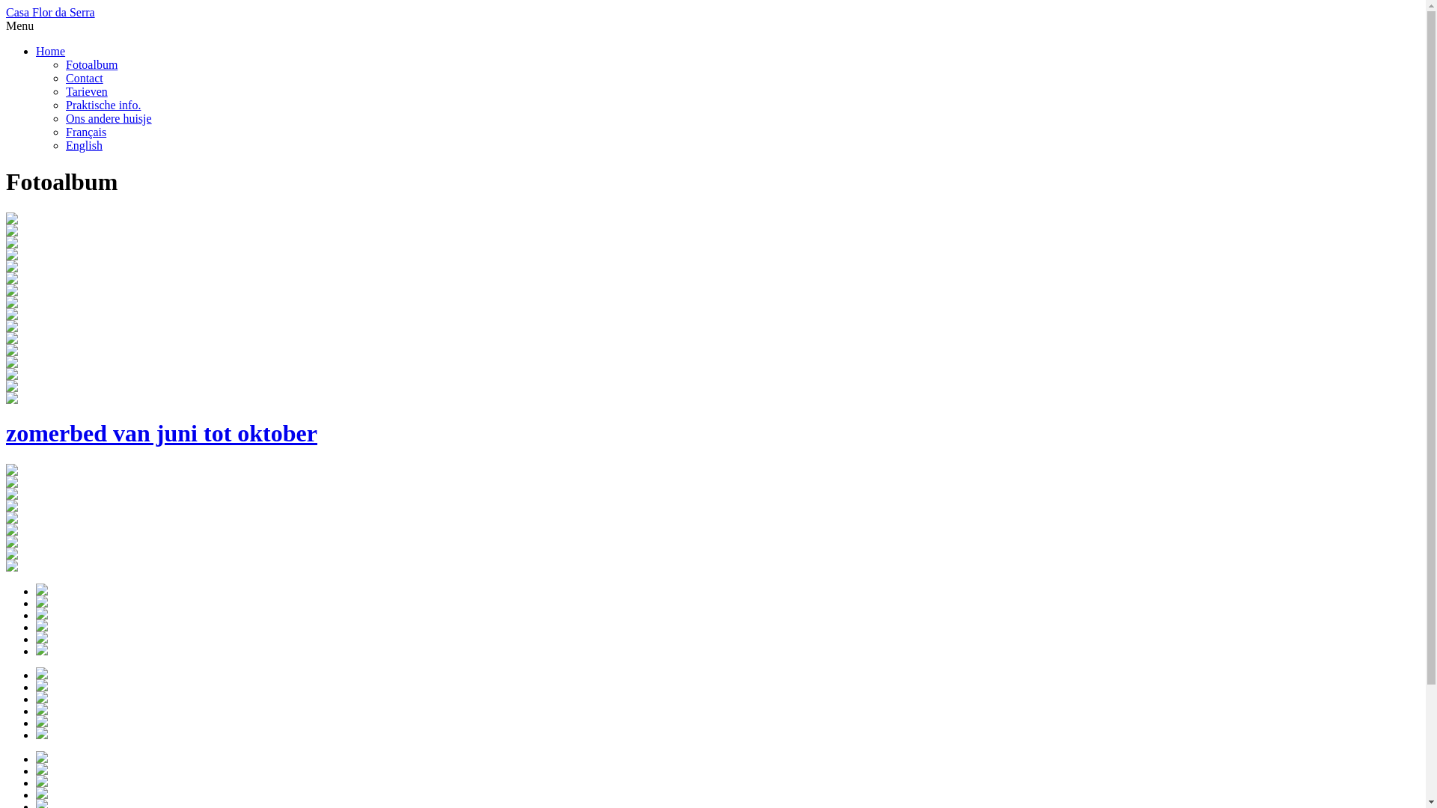  I want to click on zomerbed van juni tot oktober, so click(713, 420).